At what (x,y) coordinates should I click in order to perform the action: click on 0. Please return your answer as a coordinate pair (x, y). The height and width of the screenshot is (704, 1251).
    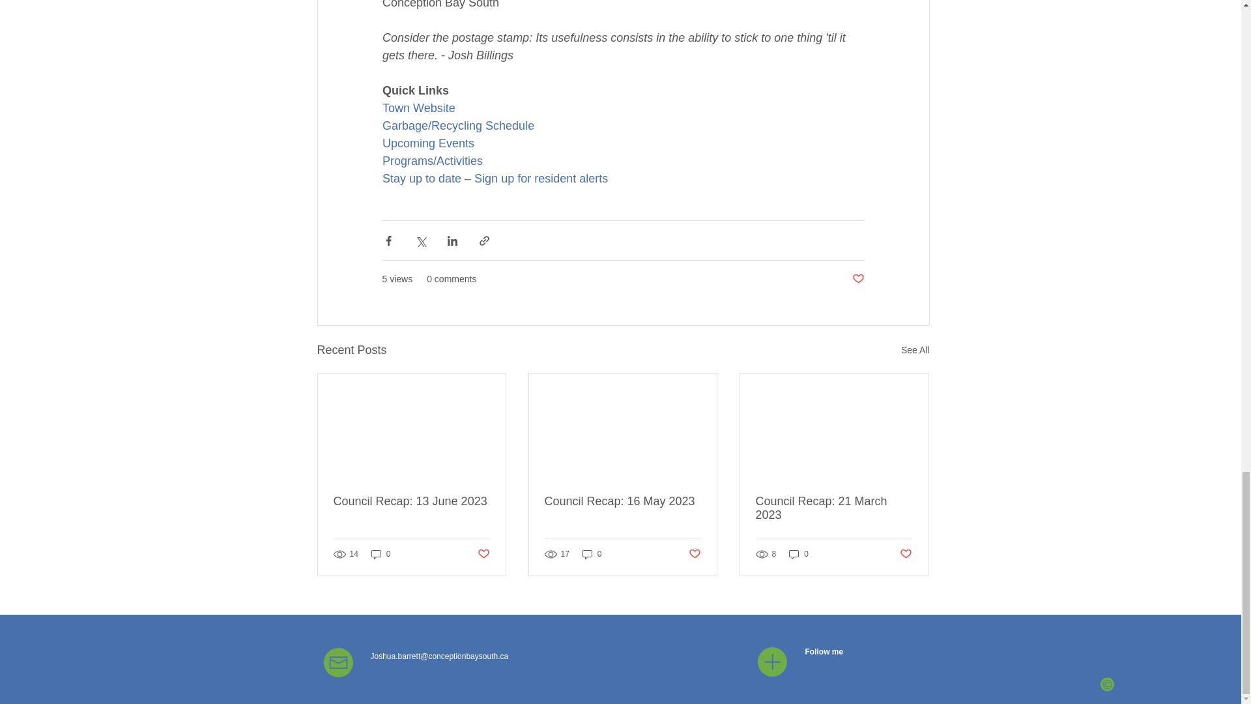
    Looking at the image, I should click on (592, 554).